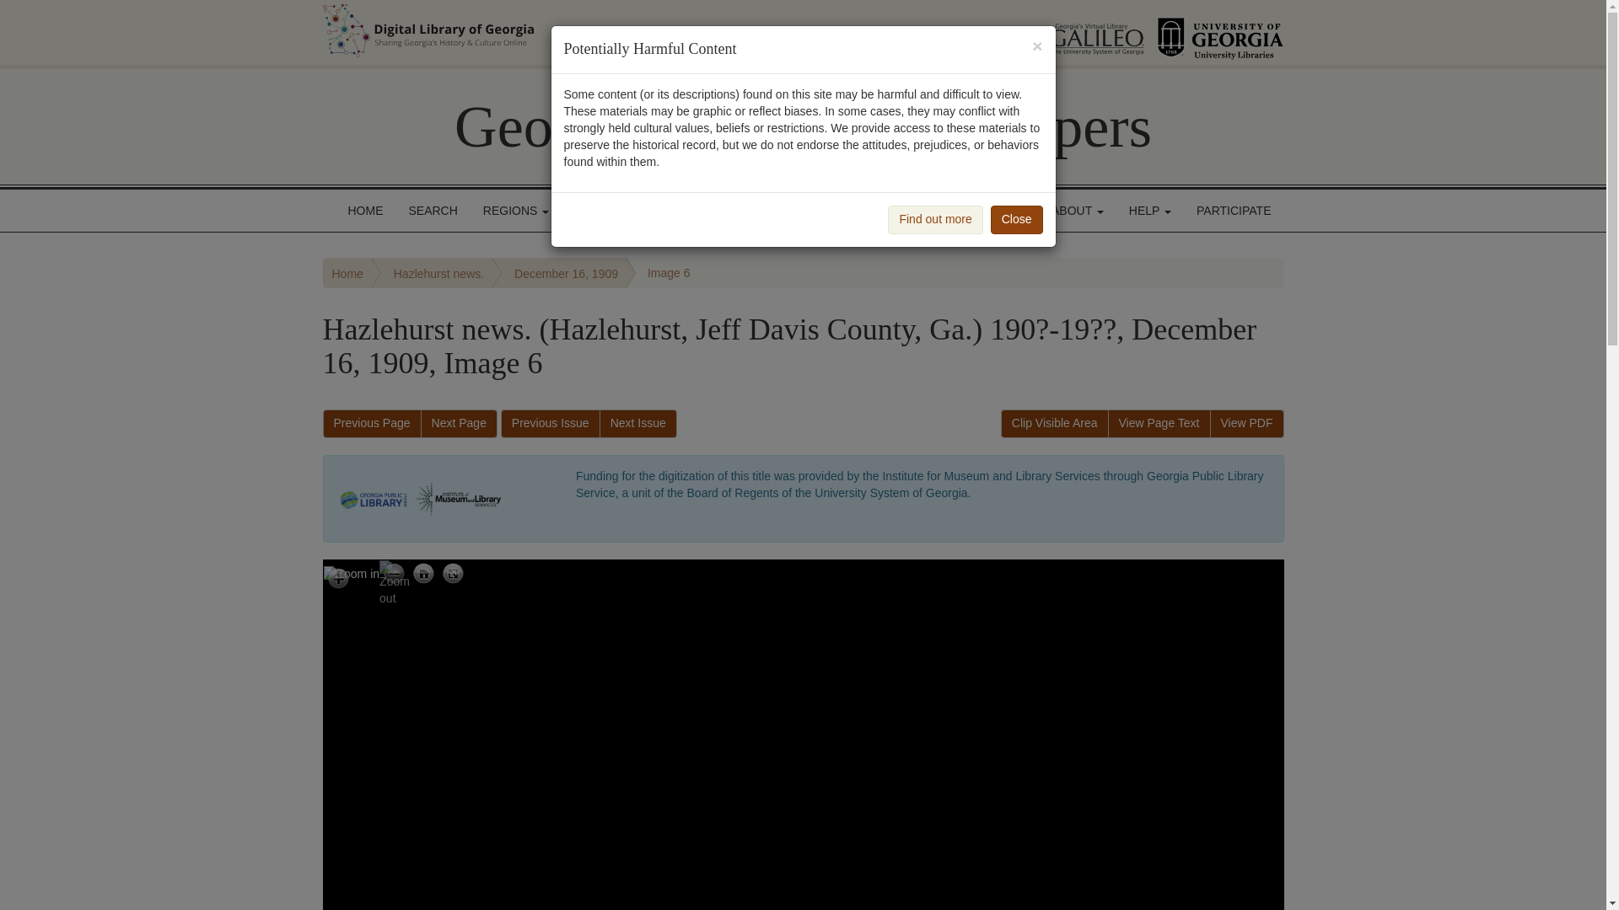 This screenshot has height=910, width=1619. What do you see at coordinates (597, 30) in the screenshot?
I see `DLG Homepage Link` at bounding box center [597, 30].